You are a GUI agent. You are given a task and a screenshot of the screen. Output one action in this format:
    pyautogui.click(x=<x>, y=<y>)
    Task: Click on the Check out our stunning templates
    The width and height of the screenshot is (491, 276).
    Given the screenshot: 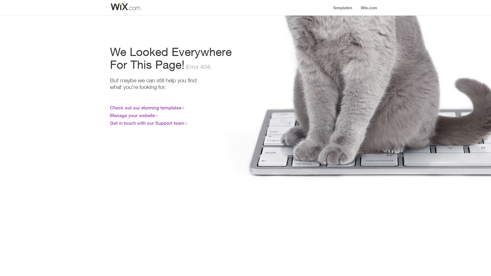 What is the action you would take?
    pyautogui.click(x=146, y=108)
    